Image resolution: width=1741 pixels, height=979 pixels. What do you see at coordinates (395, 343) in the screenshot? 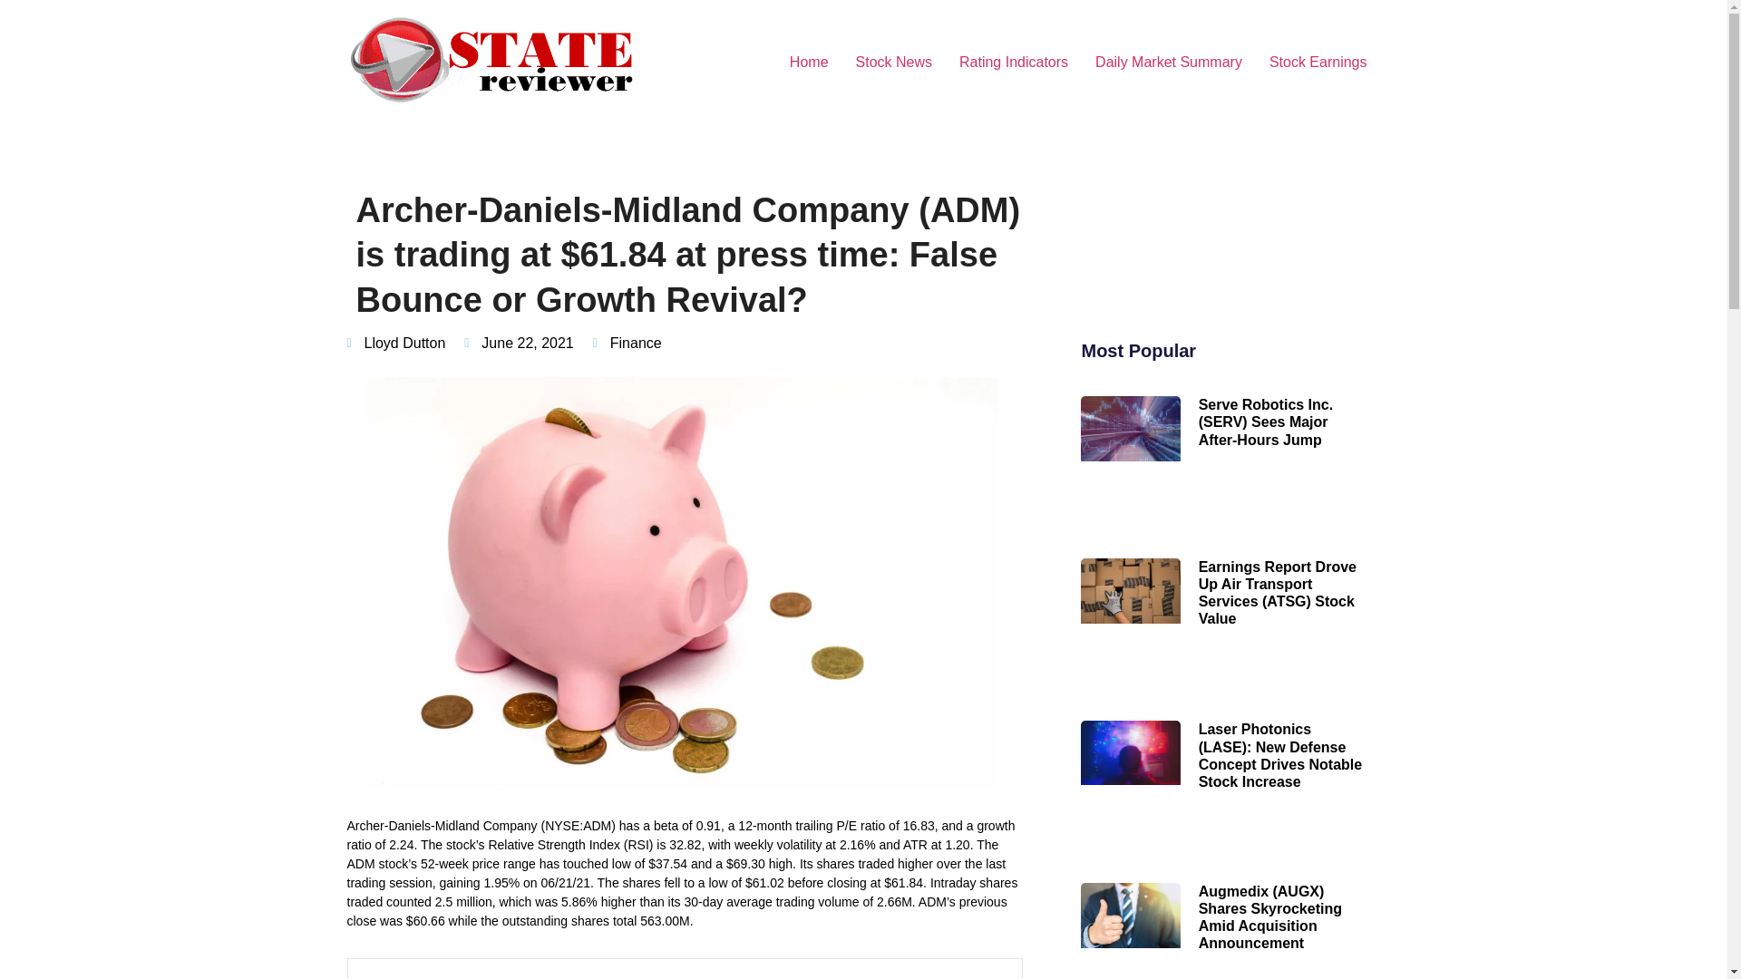
I see `Lloyd Dutton` at bounding box center [395, 343].